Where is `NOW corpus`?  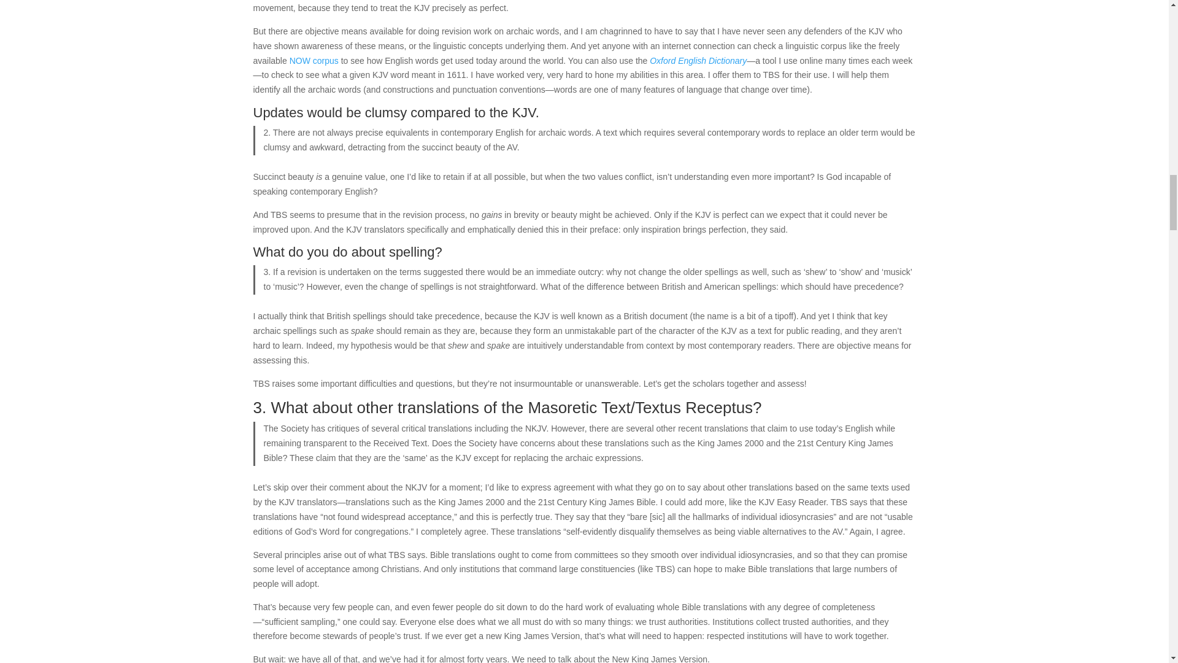
NOW corpus is located at coordinates (314, 60).